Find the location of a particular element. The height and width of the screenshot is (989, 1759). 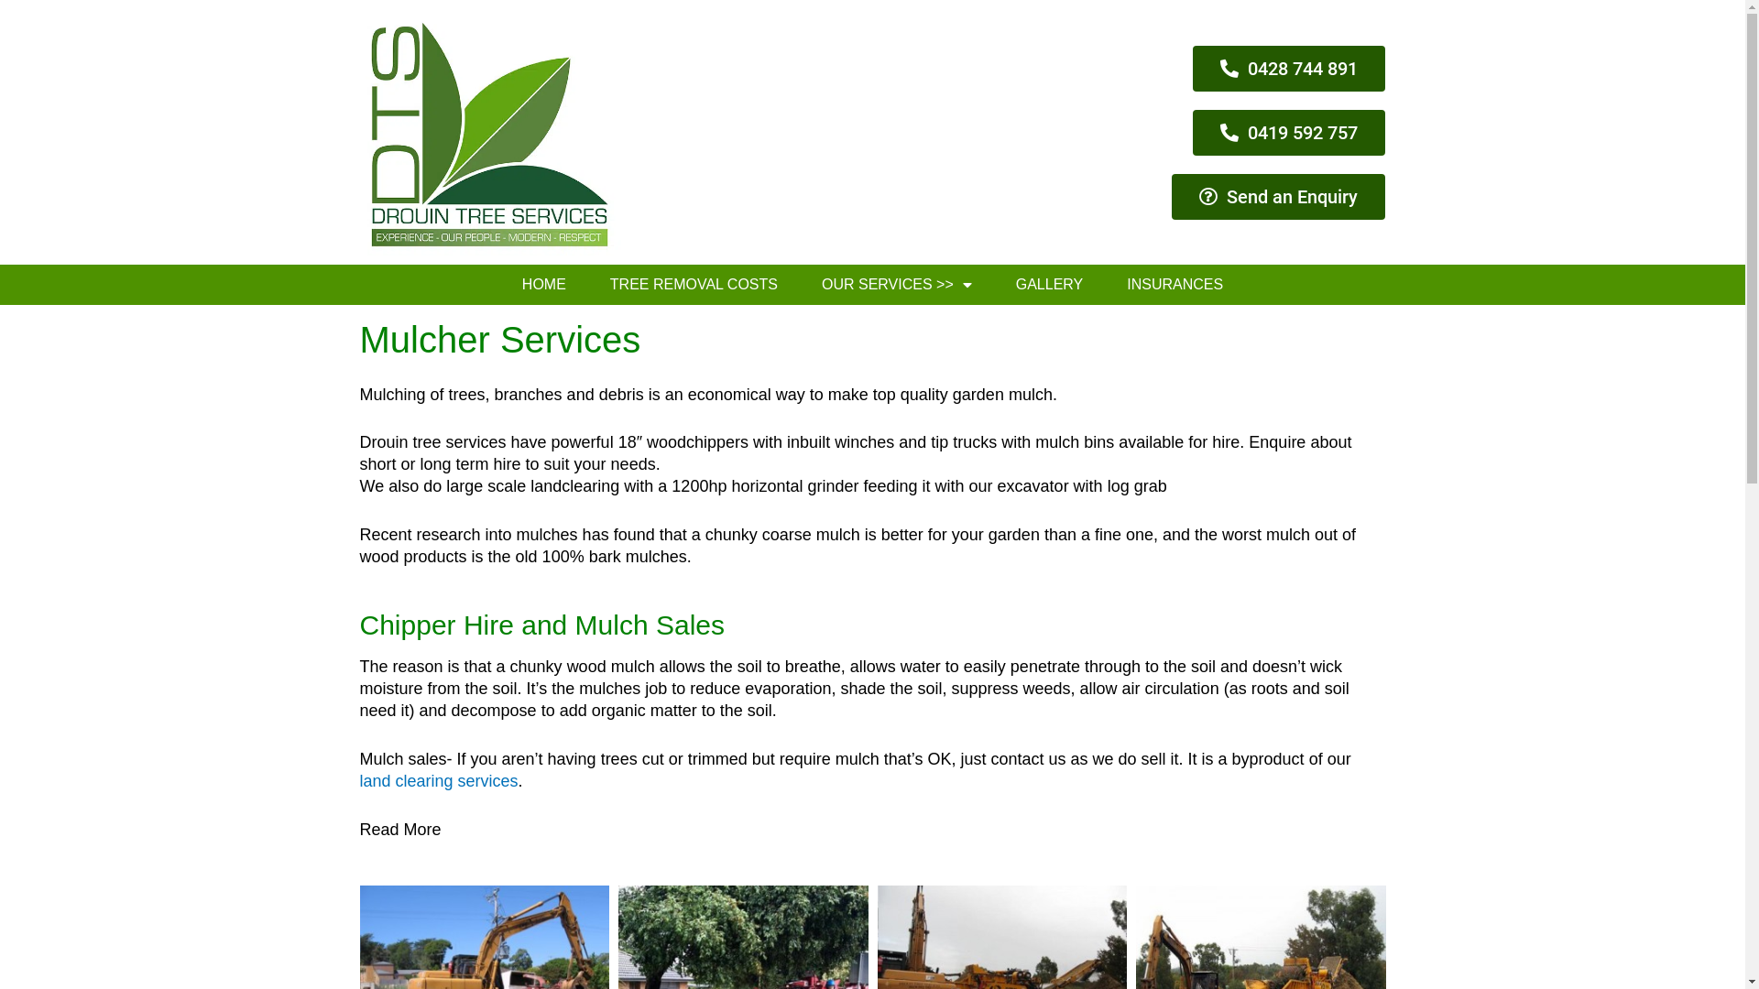

OUR SERVICES >> is located at coordinates (897, 285).